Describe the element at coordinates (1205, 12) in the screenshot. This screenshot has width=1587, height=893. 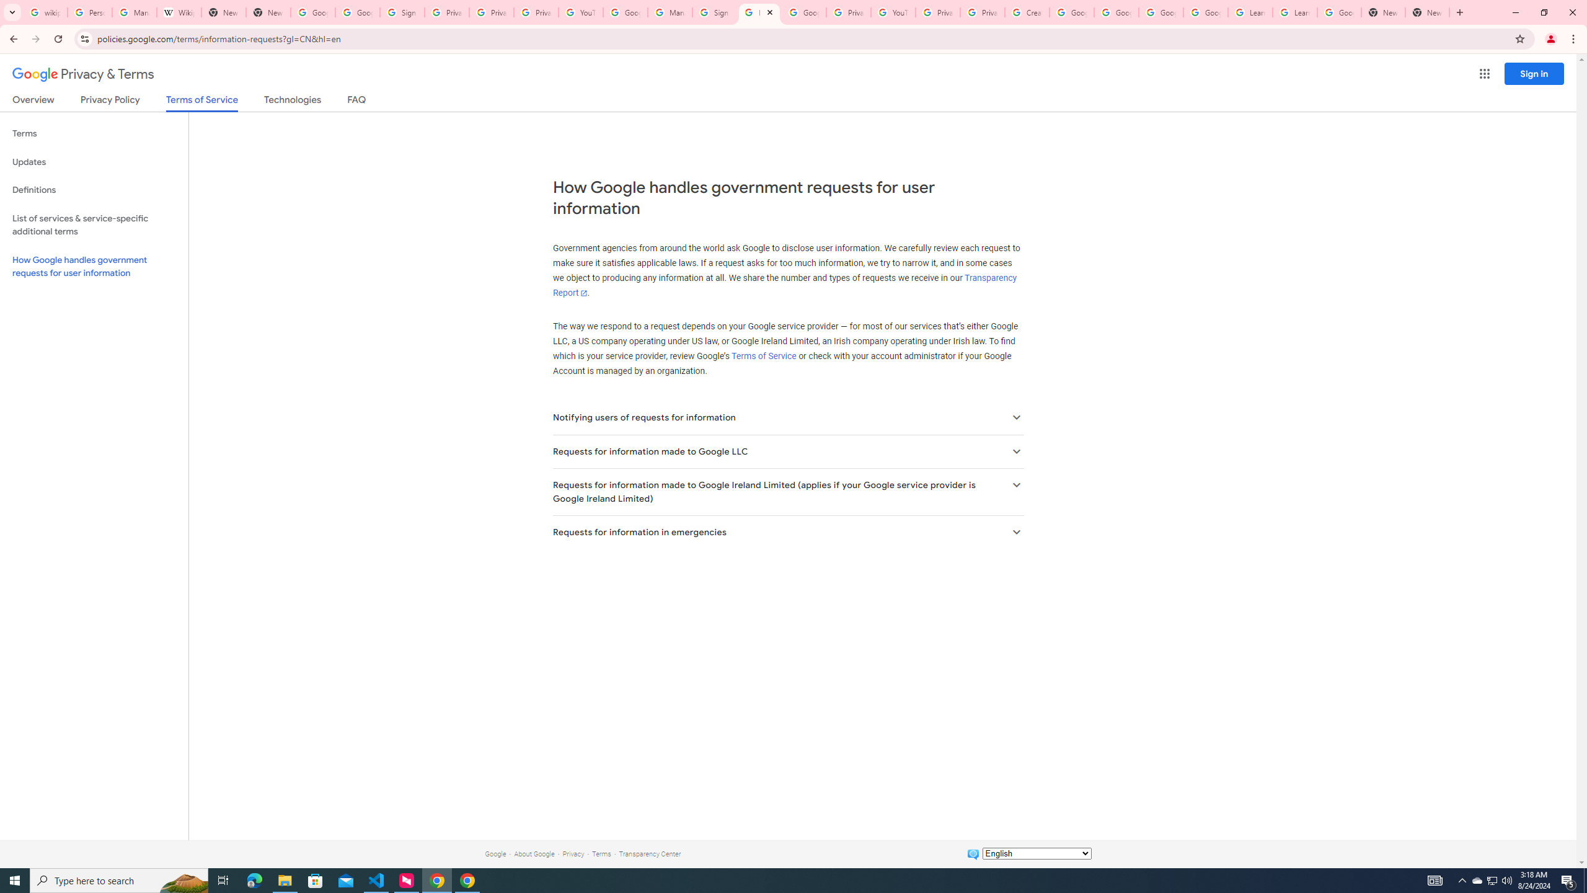
I see `Google Account Help` at that location.